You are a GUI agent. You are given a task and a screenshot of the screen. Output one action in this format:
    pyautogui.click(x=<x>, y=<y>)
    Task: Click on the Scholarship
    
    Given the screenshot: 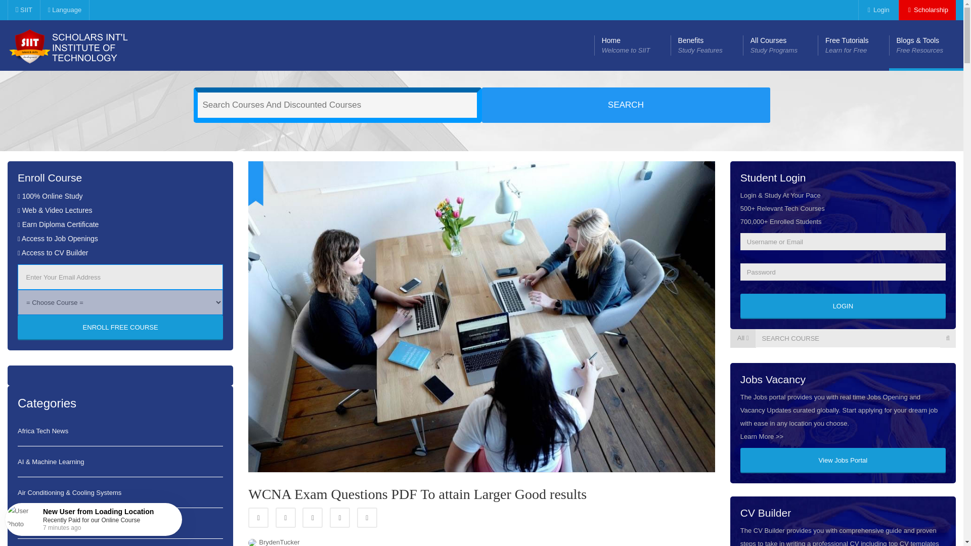 What is the action you would take?
    pyautogui.click(x=258, y=518)
    